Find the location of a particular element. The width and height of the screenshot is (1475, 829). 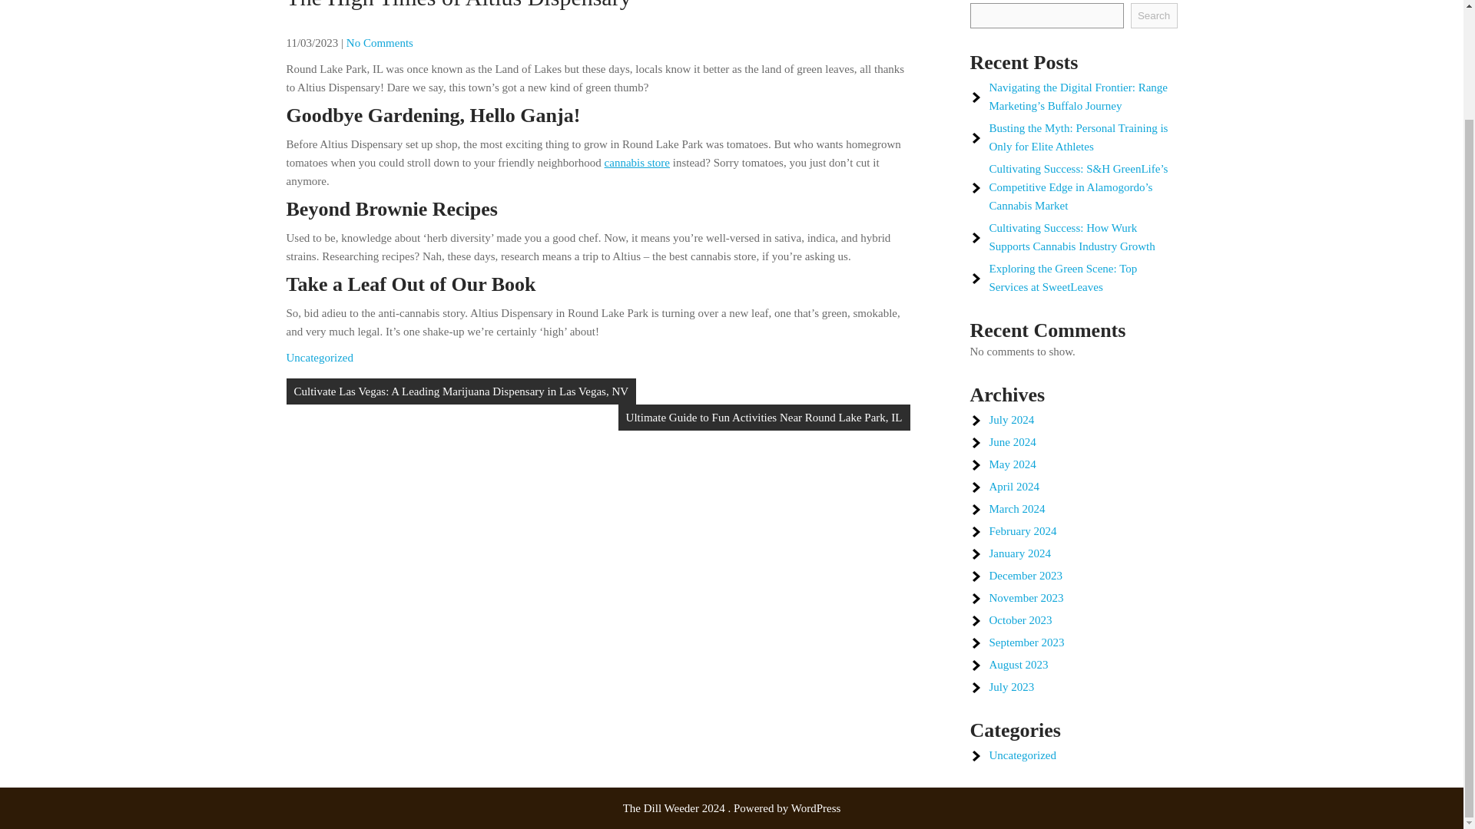

February 2024 is located at coordinates (1023, 530).